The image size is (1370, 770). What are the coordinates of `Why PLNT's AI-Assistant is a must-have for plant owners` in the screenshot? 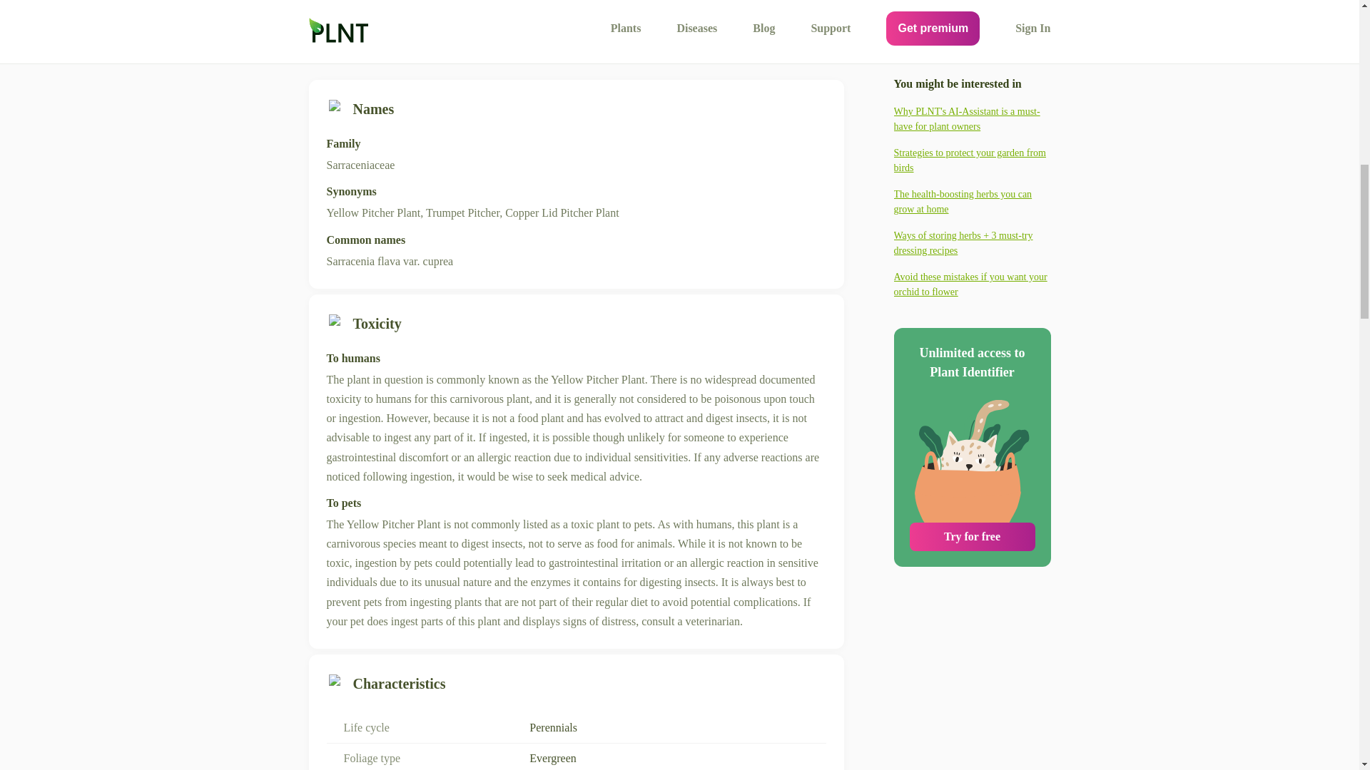 It's located at (972, 10).